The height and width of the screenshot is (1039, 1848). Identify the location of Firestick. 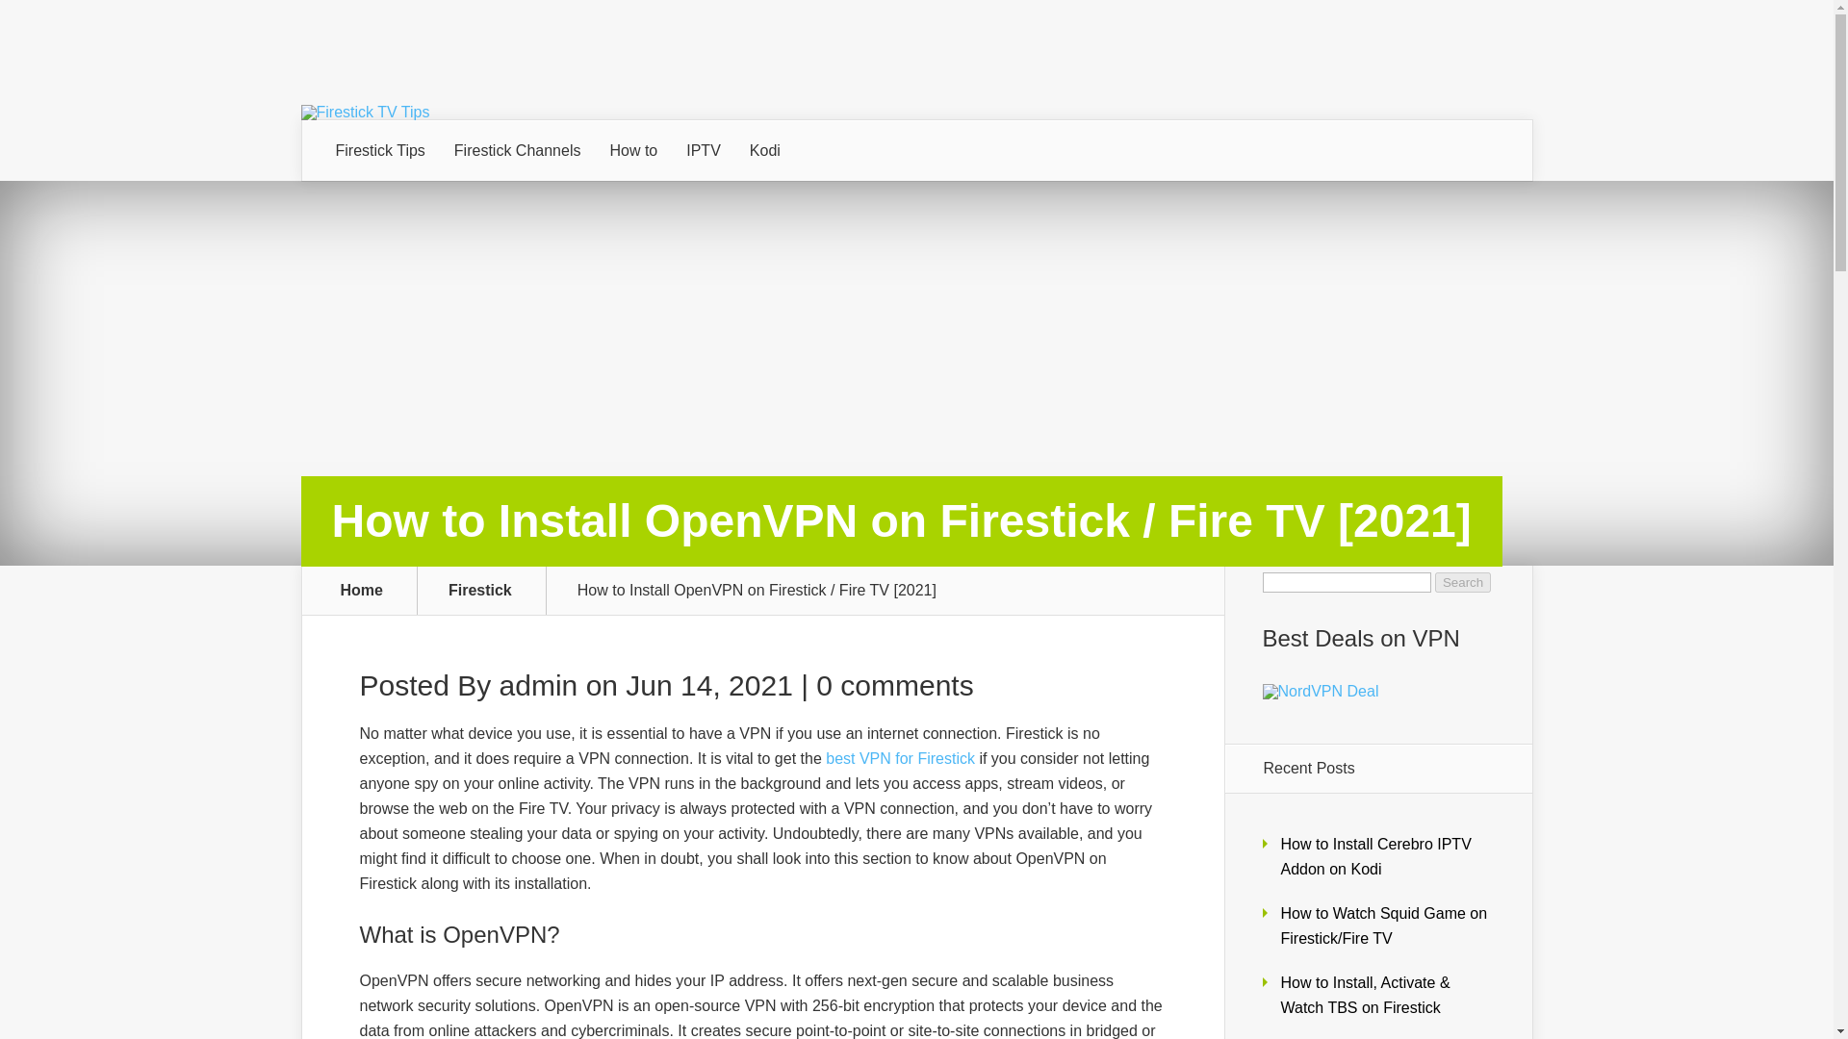
(492, 591).